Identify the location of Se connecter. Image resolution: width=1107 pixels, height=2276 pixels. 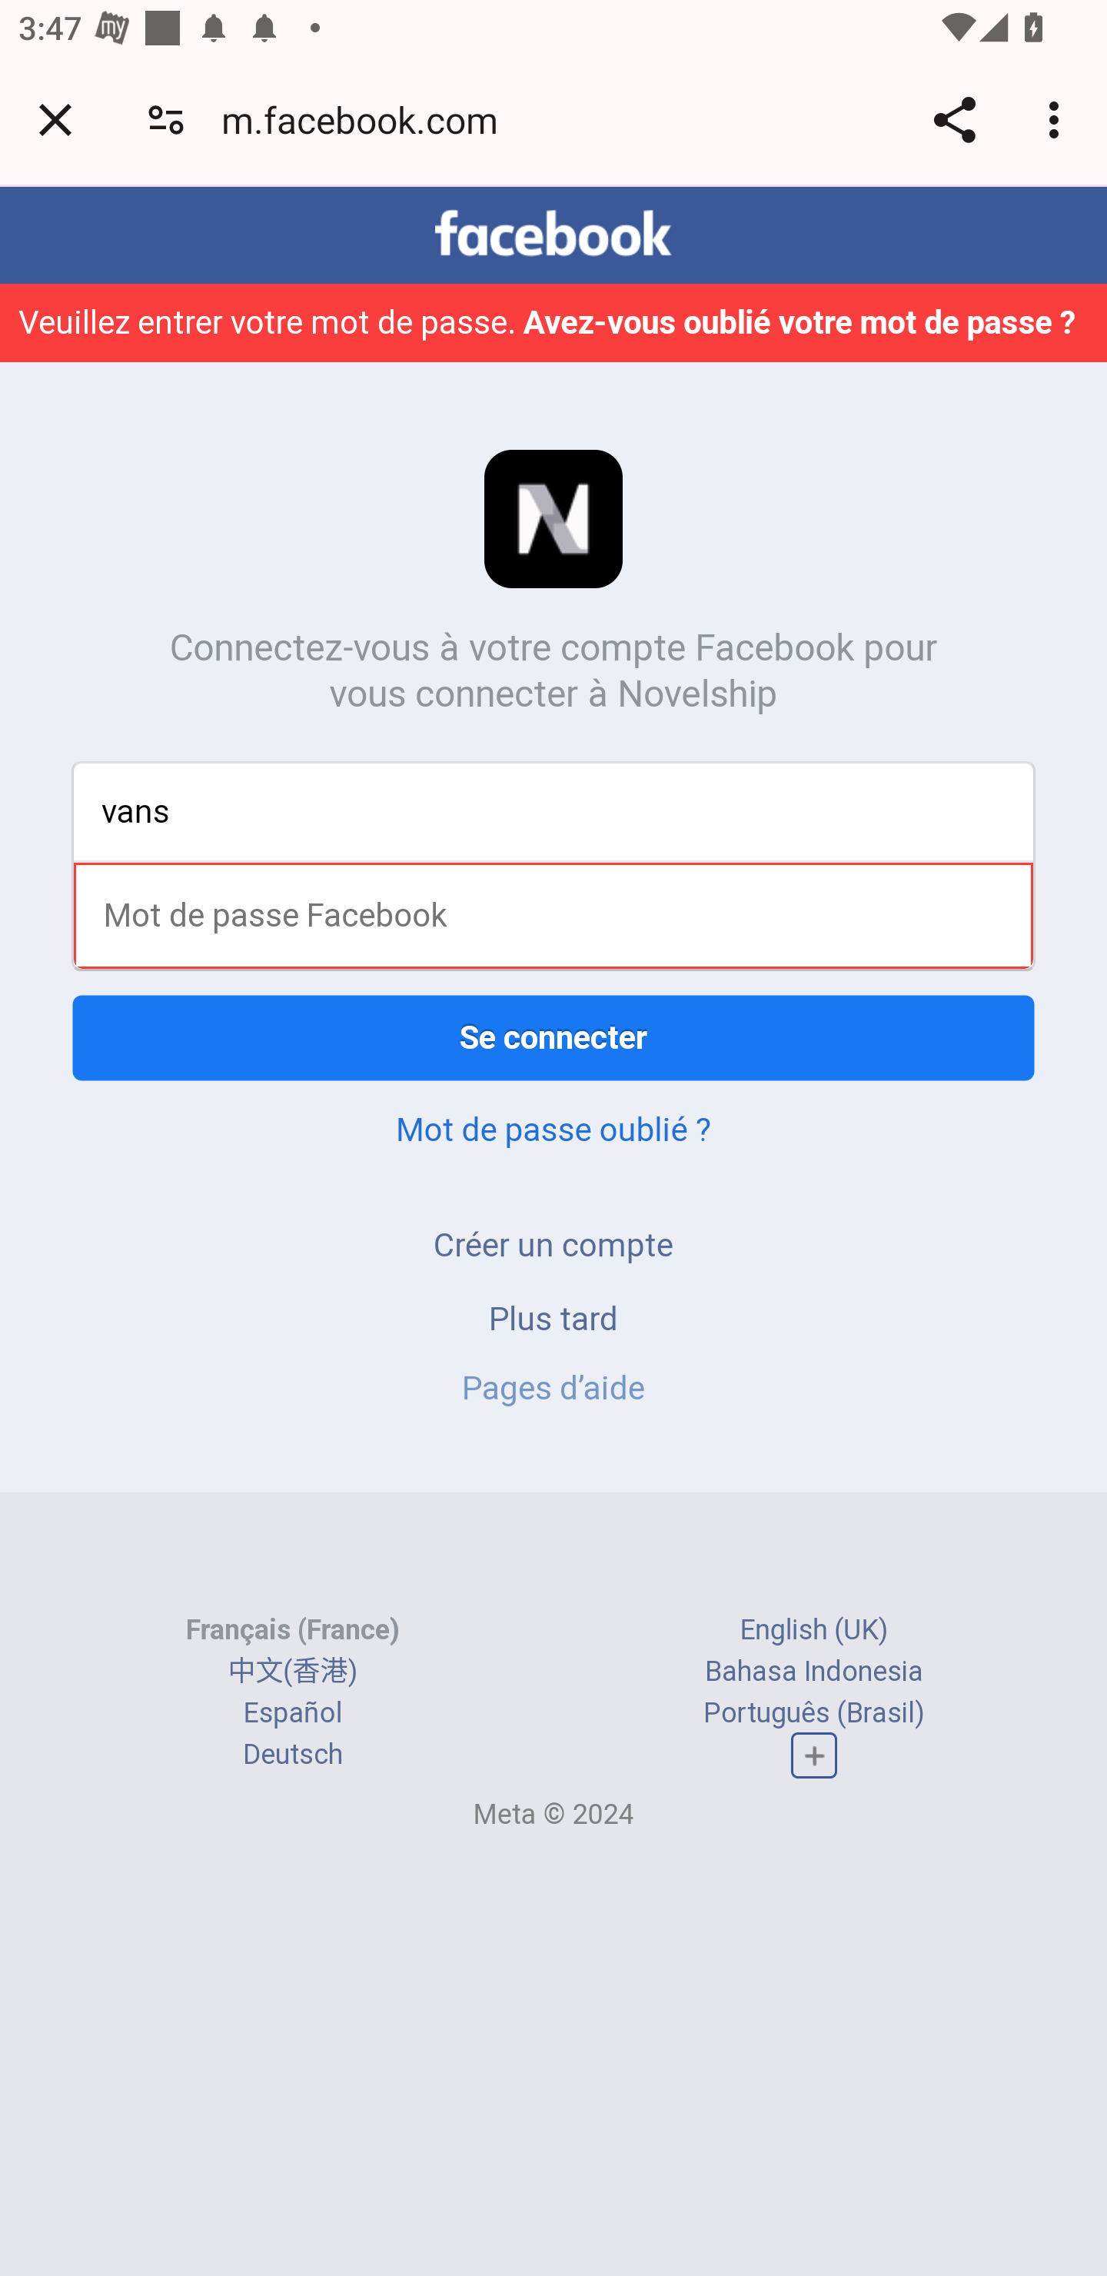
(553, 1038).